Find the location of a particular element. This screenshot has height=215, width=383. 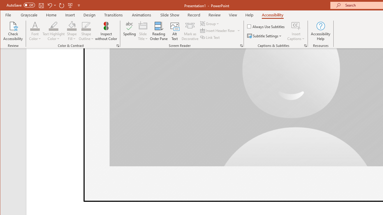

Accessibility Help is located at coordinates (321, 31).